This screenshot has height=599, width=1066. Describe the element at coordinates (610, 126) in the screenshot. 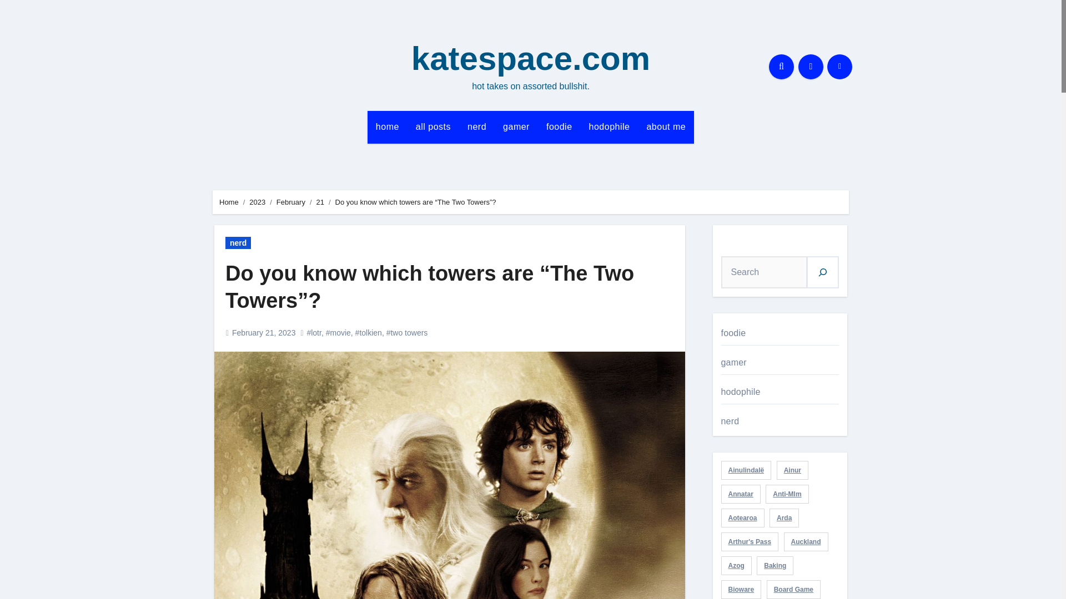

I see `hodophile` at that location.